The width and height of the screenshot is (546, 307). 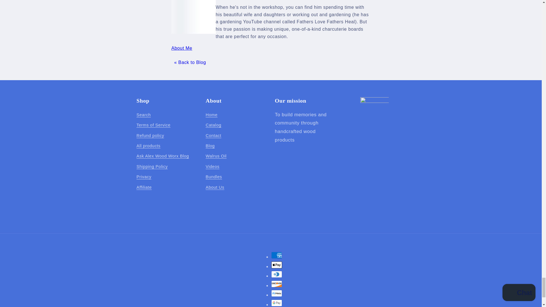 I want to click on American Express, so click(x=277, y=255).